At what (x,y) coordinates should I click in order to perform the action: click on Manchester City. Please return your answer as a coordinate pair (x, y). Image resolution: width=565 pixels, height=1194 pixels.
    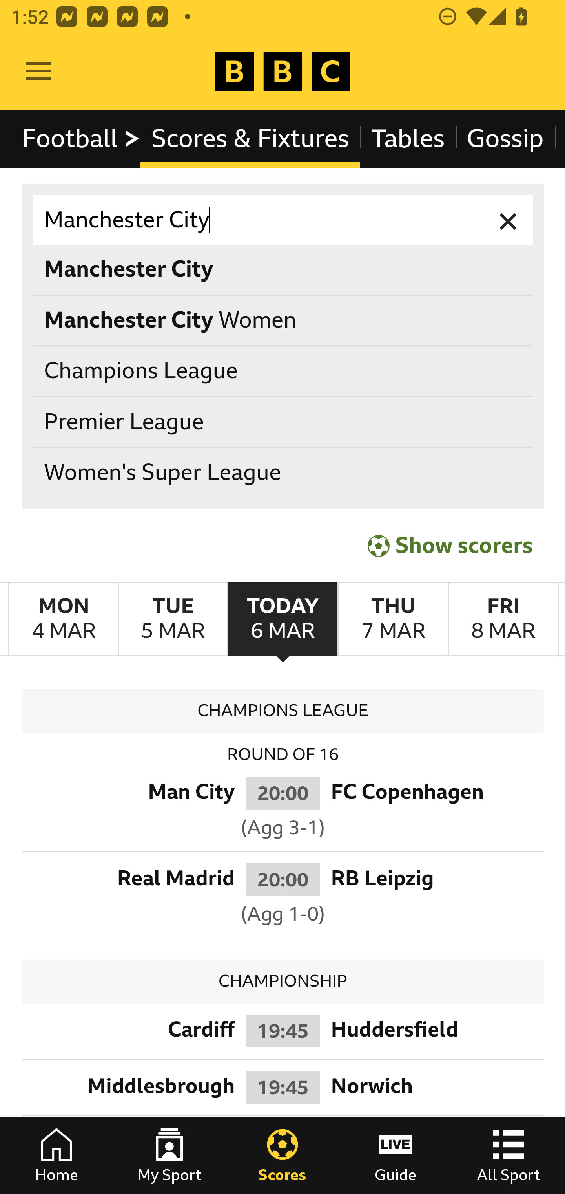
    Looking at the image, I should click on (283, 269).